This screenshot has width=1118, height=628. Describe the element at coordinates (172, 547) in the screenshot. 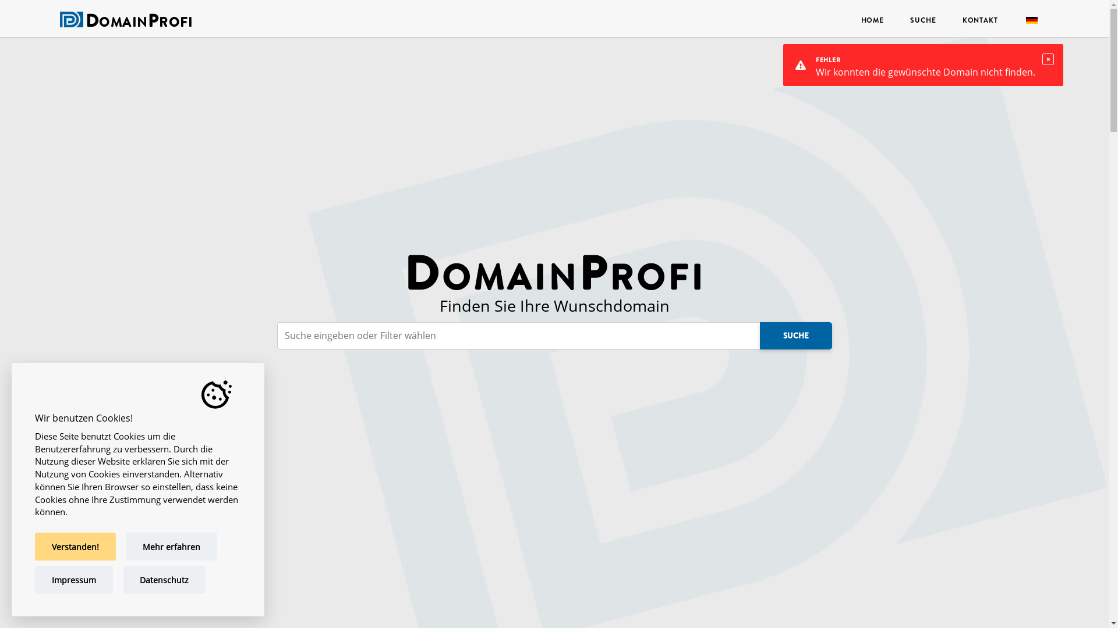

I see `Mehr erfahren` at that location.